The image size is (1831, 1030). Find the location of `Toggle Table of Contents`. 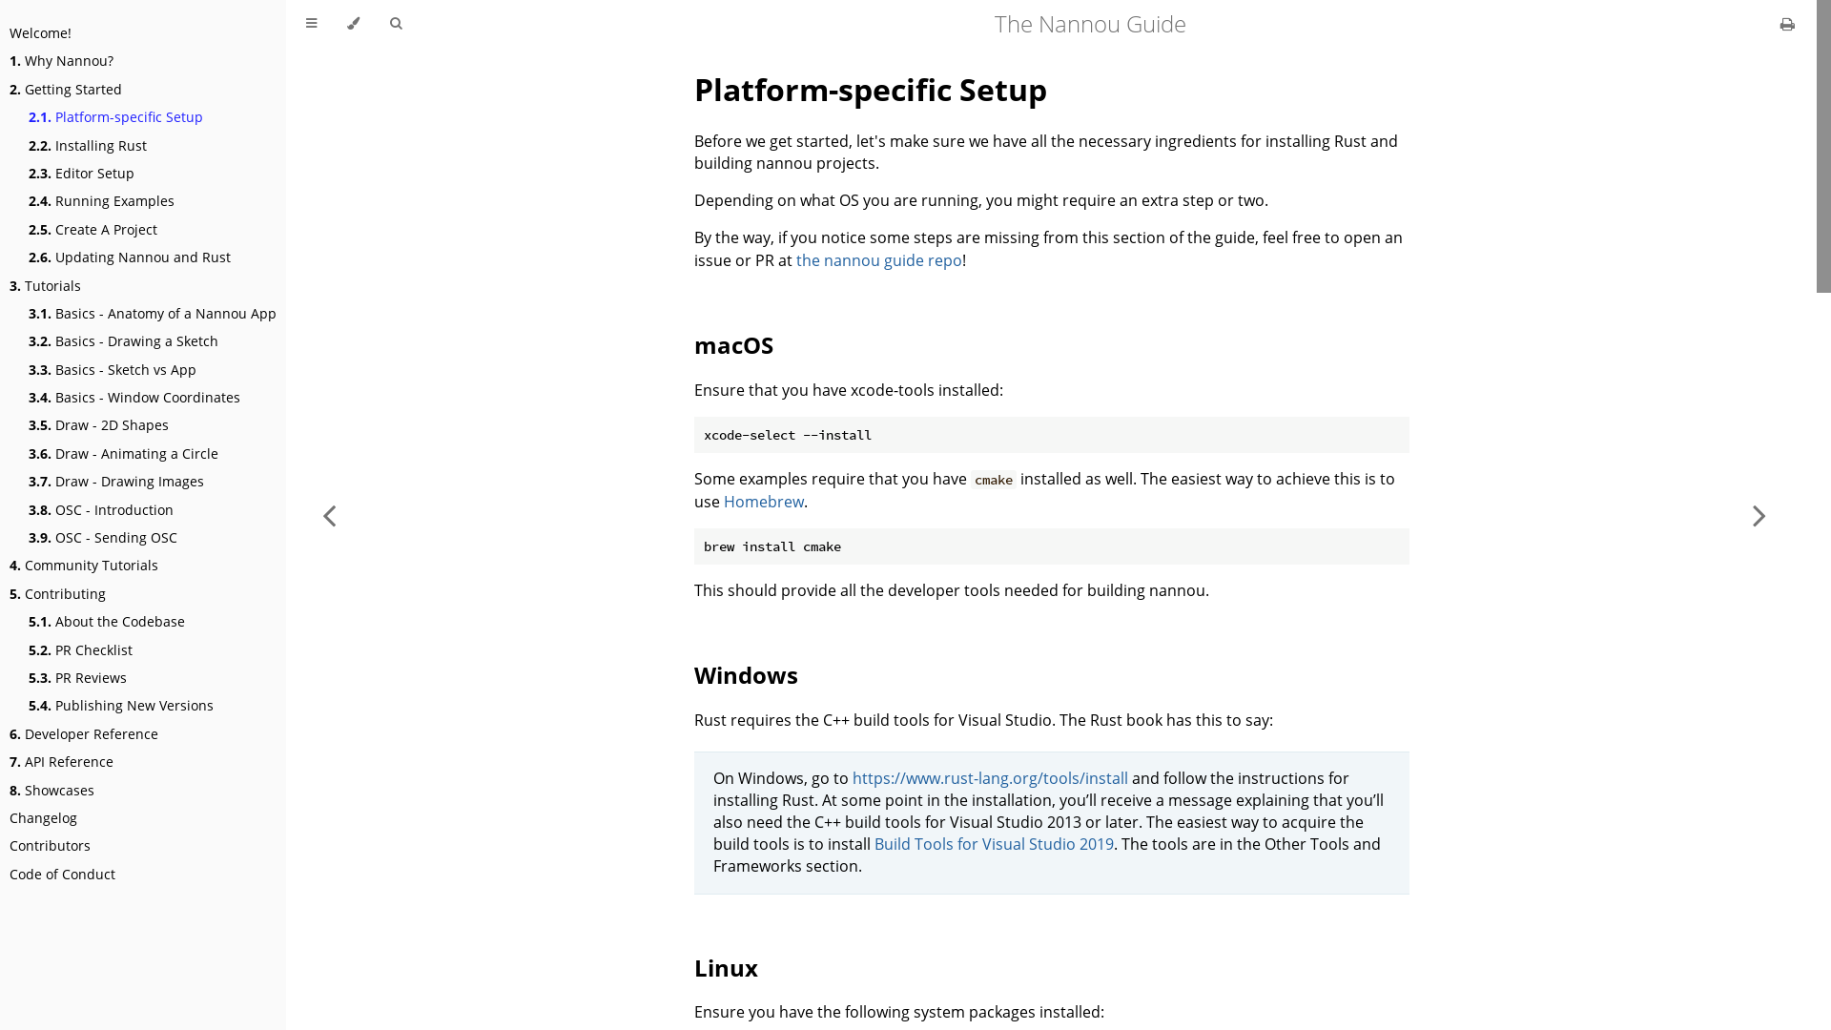

Toggle Table of Contents is located at coordinates (311, 24).